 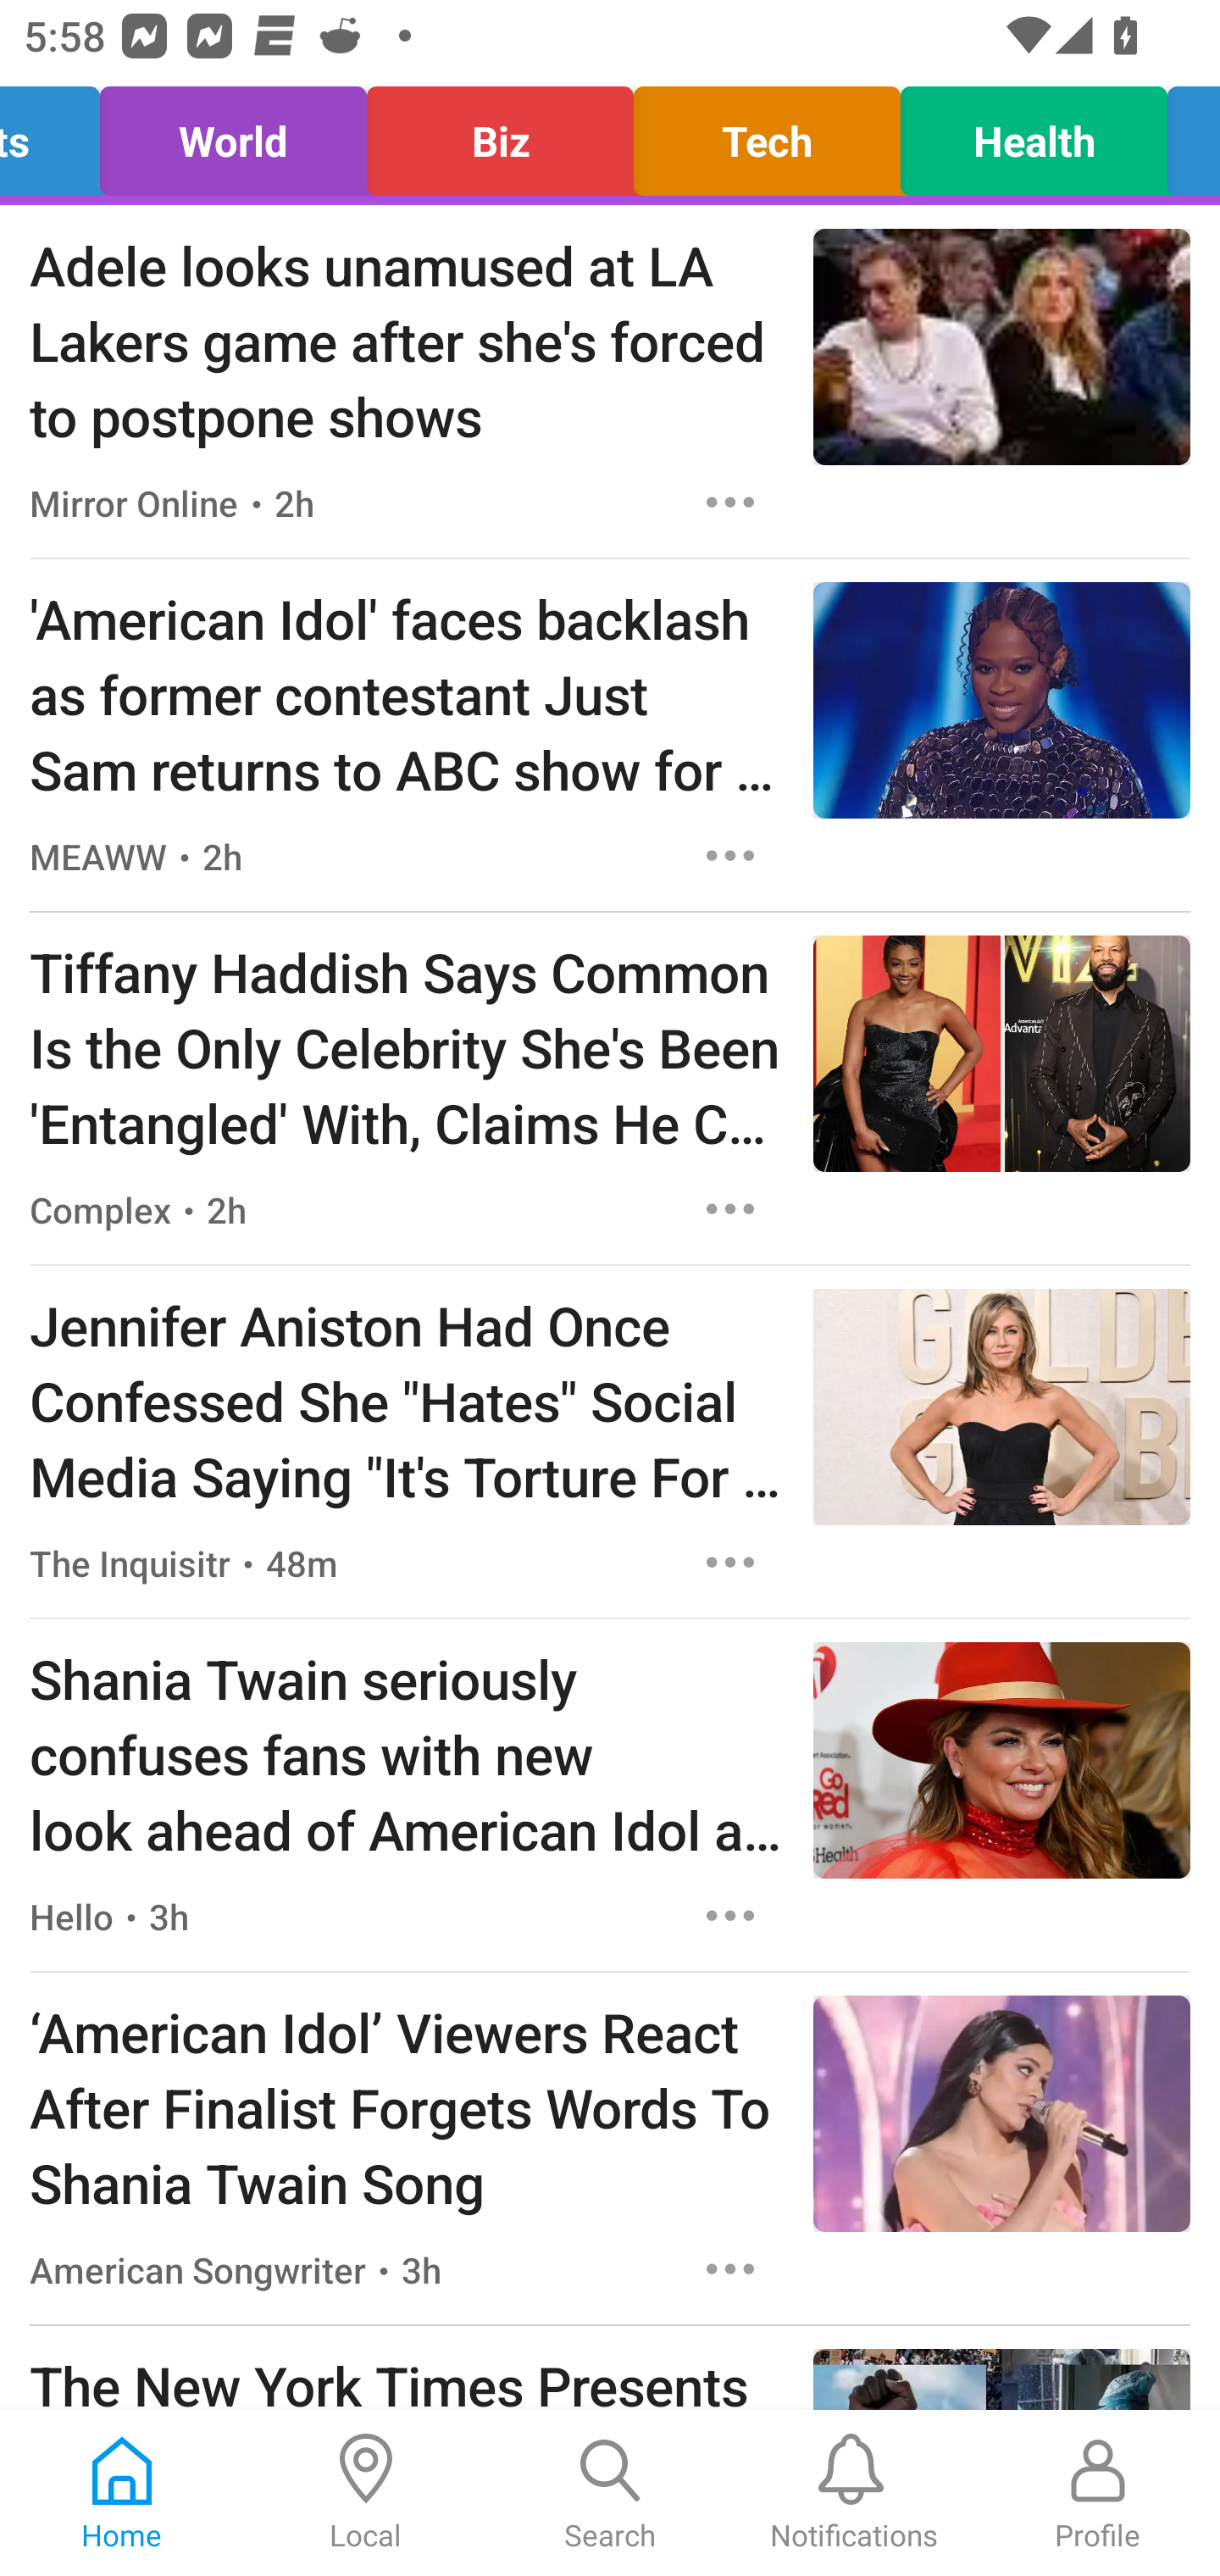 I want to click on Options, so click(x=730, y=1562).